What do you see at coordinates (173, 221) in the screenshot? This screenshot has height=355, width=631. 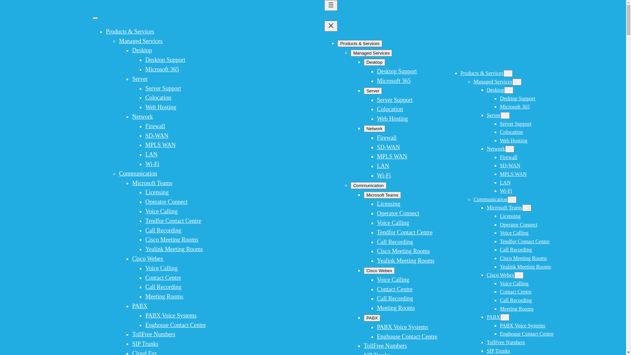 I see `Tendfor Contact Centre` at bounding box center [173, 221].